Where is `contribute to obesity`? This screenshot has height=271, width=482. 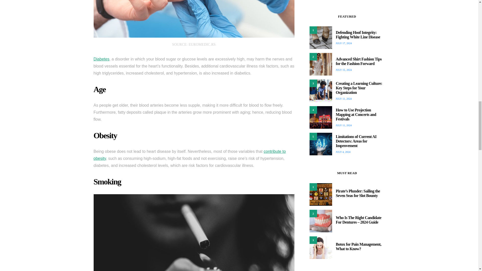 contribute to obesity is located at coordinates (190, 155).